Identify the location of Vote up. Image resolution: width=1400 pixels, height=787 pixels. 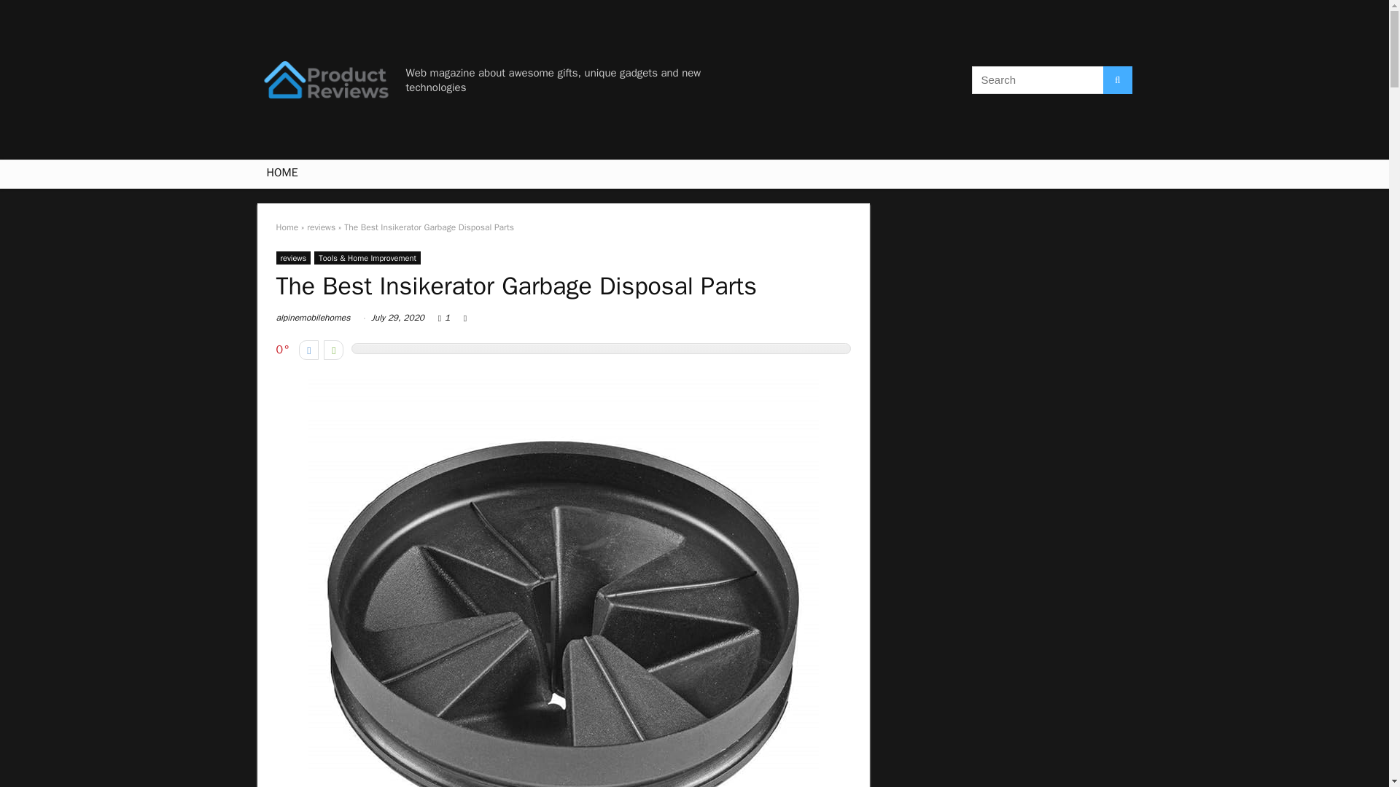
(332, 350).